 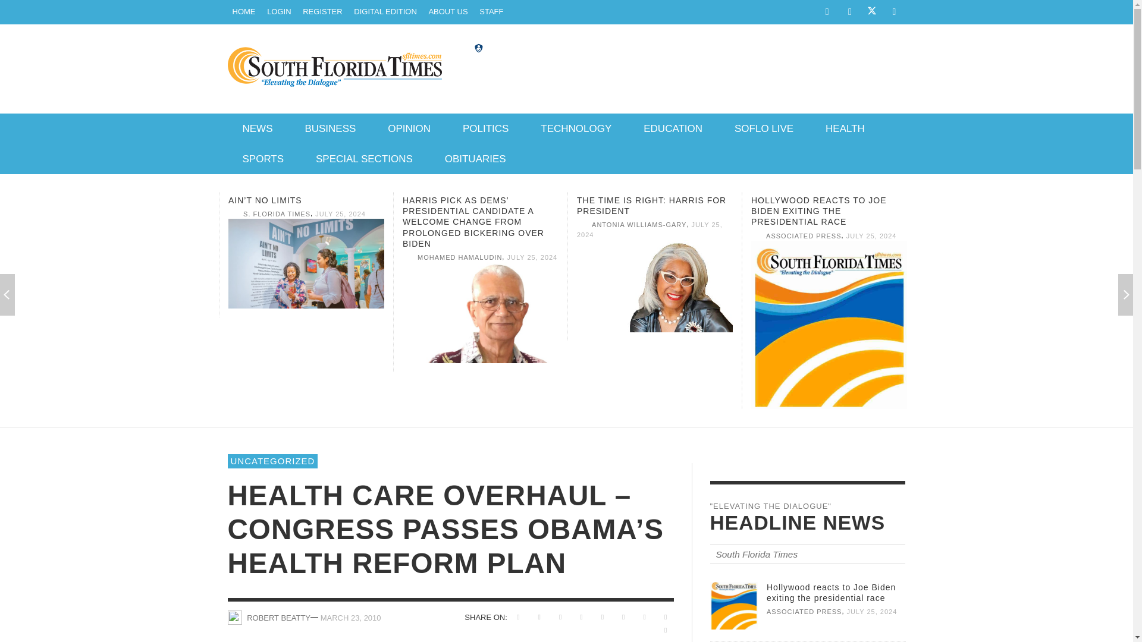 I want to click on Facebook, so click(x=827, y=12).